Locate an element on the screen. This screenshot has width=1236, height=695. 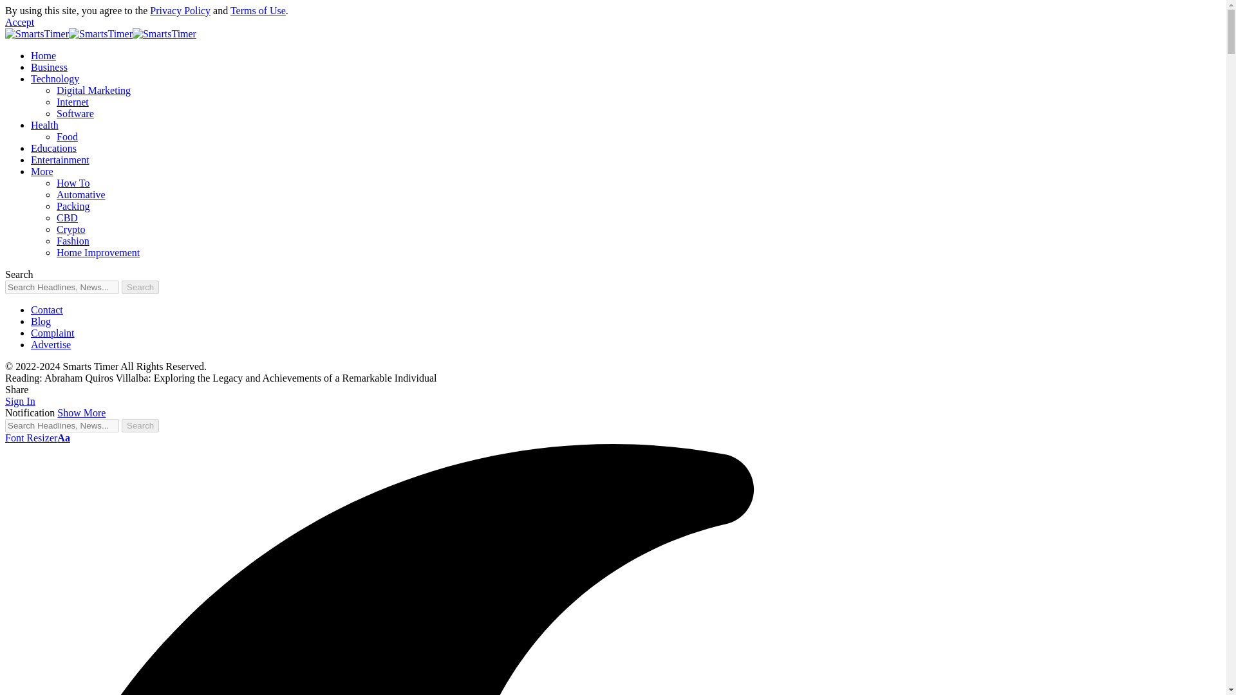
How To is located at coordinates (73, 183).